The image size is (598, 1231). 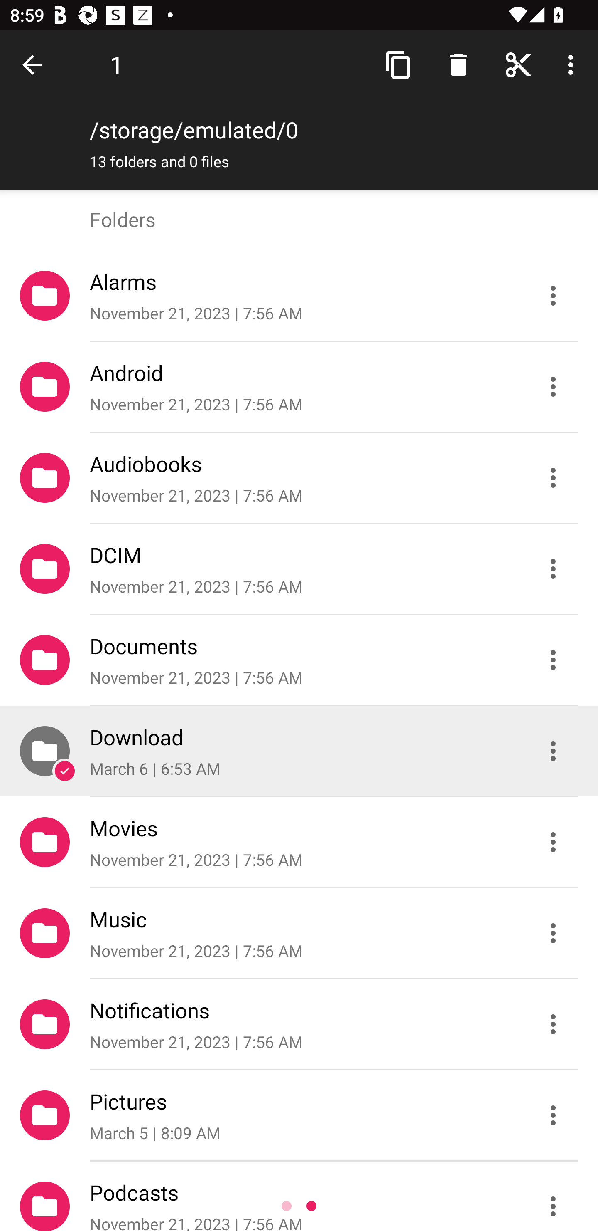 I want to click on Search, so click(x=458, y=64).